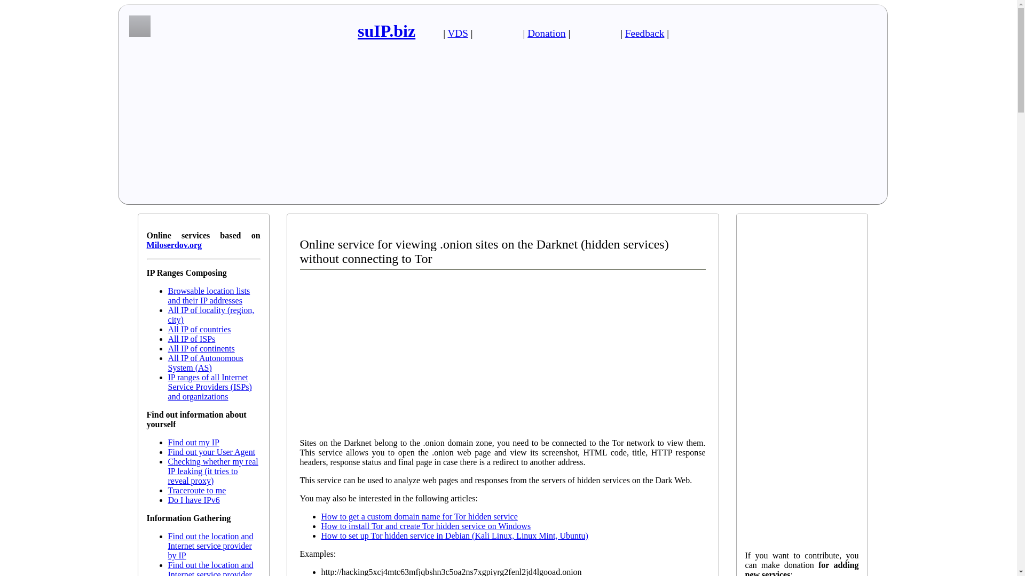 Image resolution: width=1025 pixels, height=576 pixels. Describe the element at coordinates (200, 330) in the screenshot. I see `All IP of countries` at that location.